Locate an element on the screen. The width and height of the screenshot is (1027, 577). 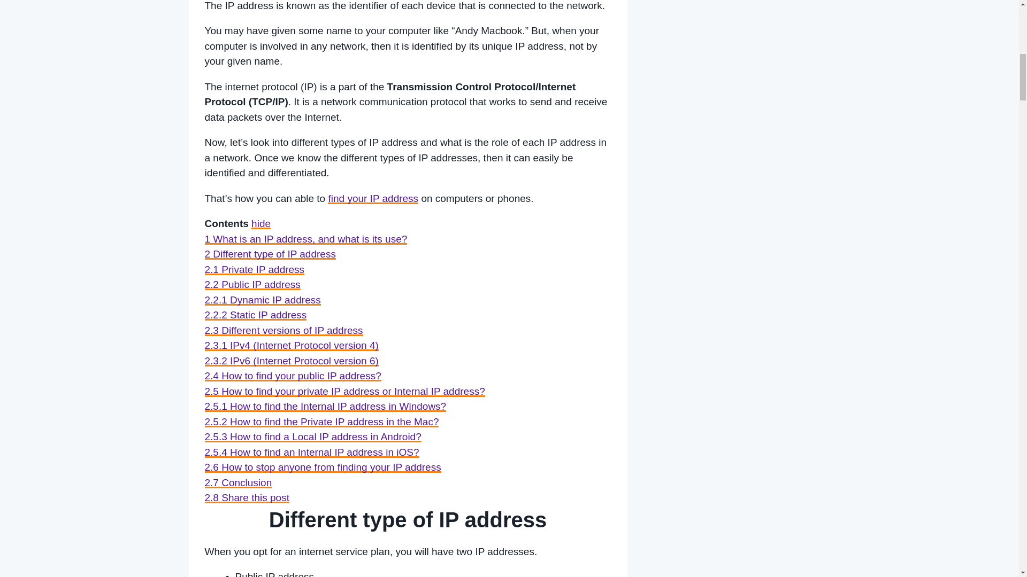
2 Different type of IP address is located at coordinates (270, 254).